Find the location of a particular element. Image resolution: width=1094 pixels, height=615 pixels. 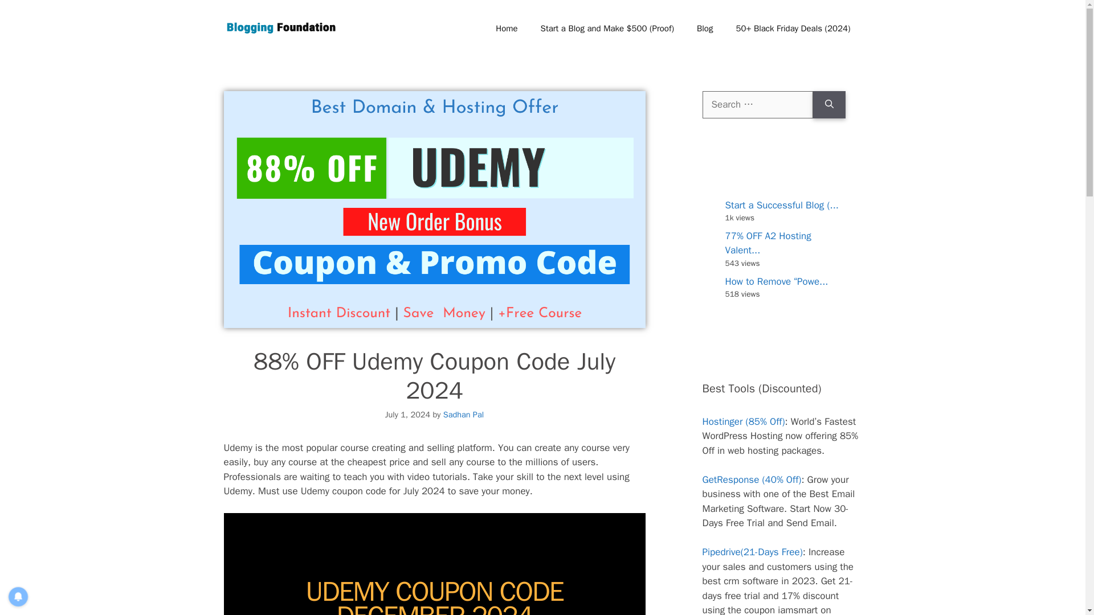

Sadhan Pal is located at coordinates (464, 415).